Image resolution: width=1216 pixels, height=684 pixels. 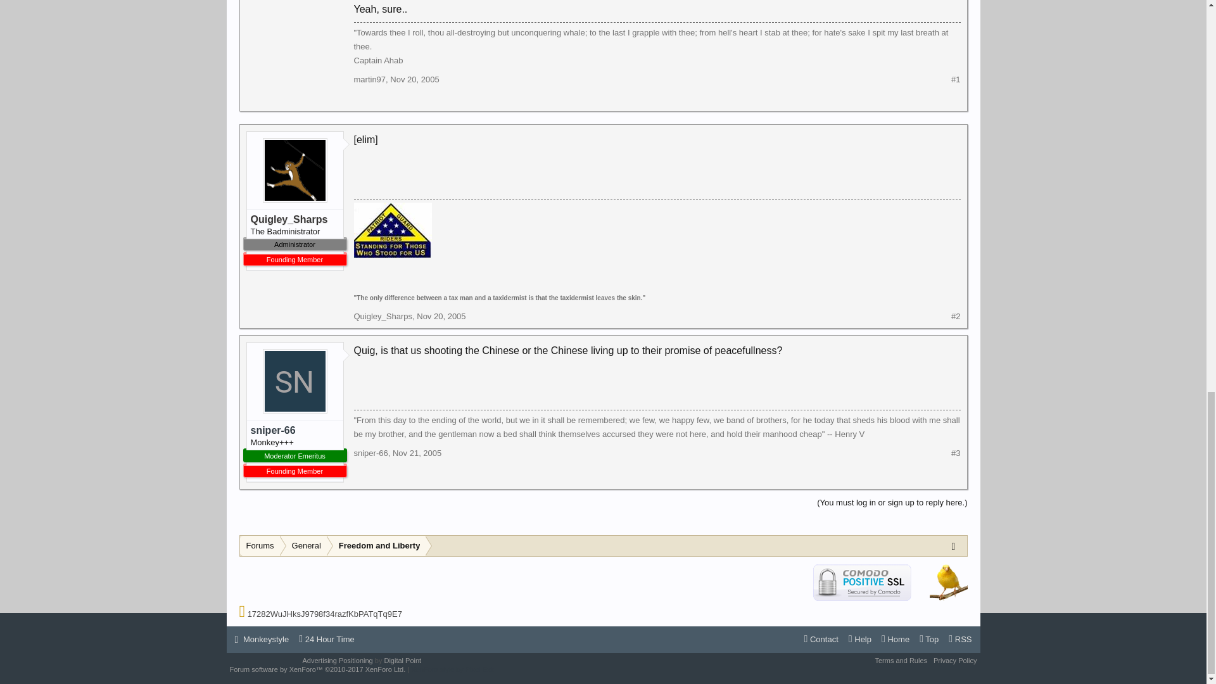 I want to click on 17282WuJHksJ9798f34razfKbPATqTq9E7, so click(x=325, y=614).